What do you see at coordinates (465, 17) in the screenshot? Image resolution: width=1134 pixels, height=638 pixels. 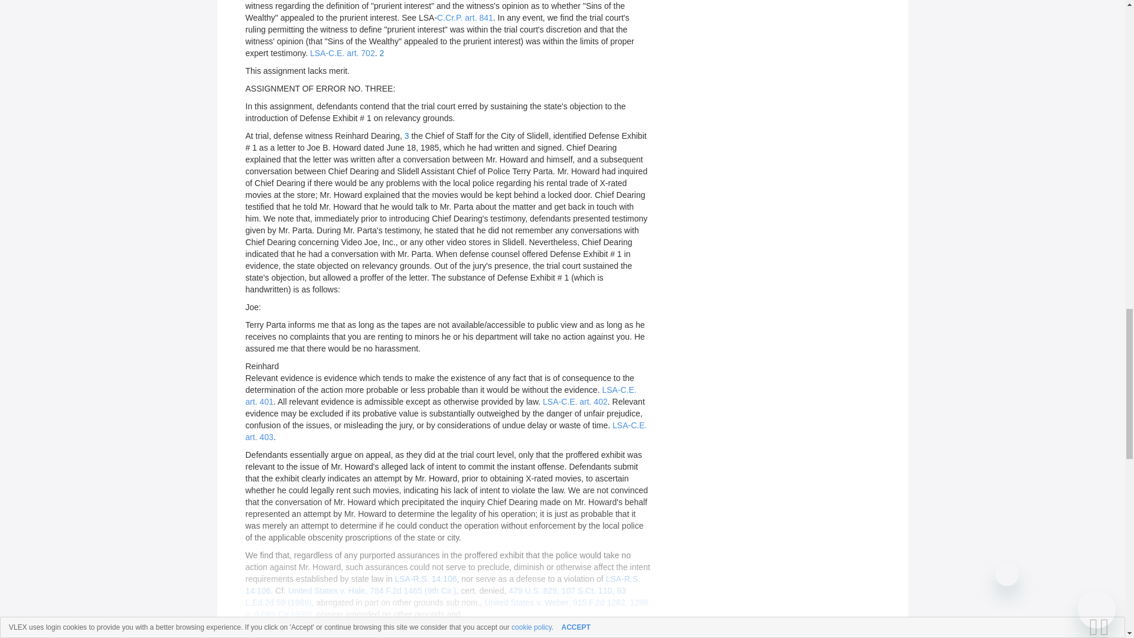 I see `C.Cr.P. art. 841` at bounding box center [465, 17].